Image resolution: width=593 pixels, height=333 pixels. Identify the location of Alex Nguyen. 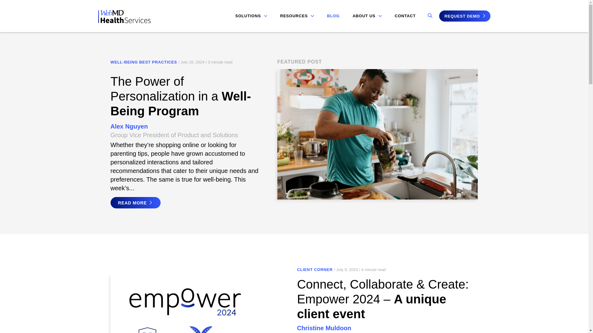
(129, 126).